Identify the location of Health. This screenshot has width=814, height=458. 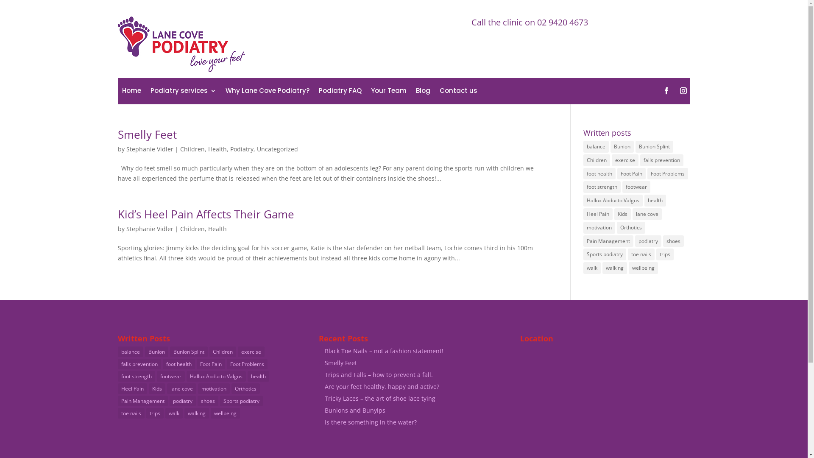
(217, 149).